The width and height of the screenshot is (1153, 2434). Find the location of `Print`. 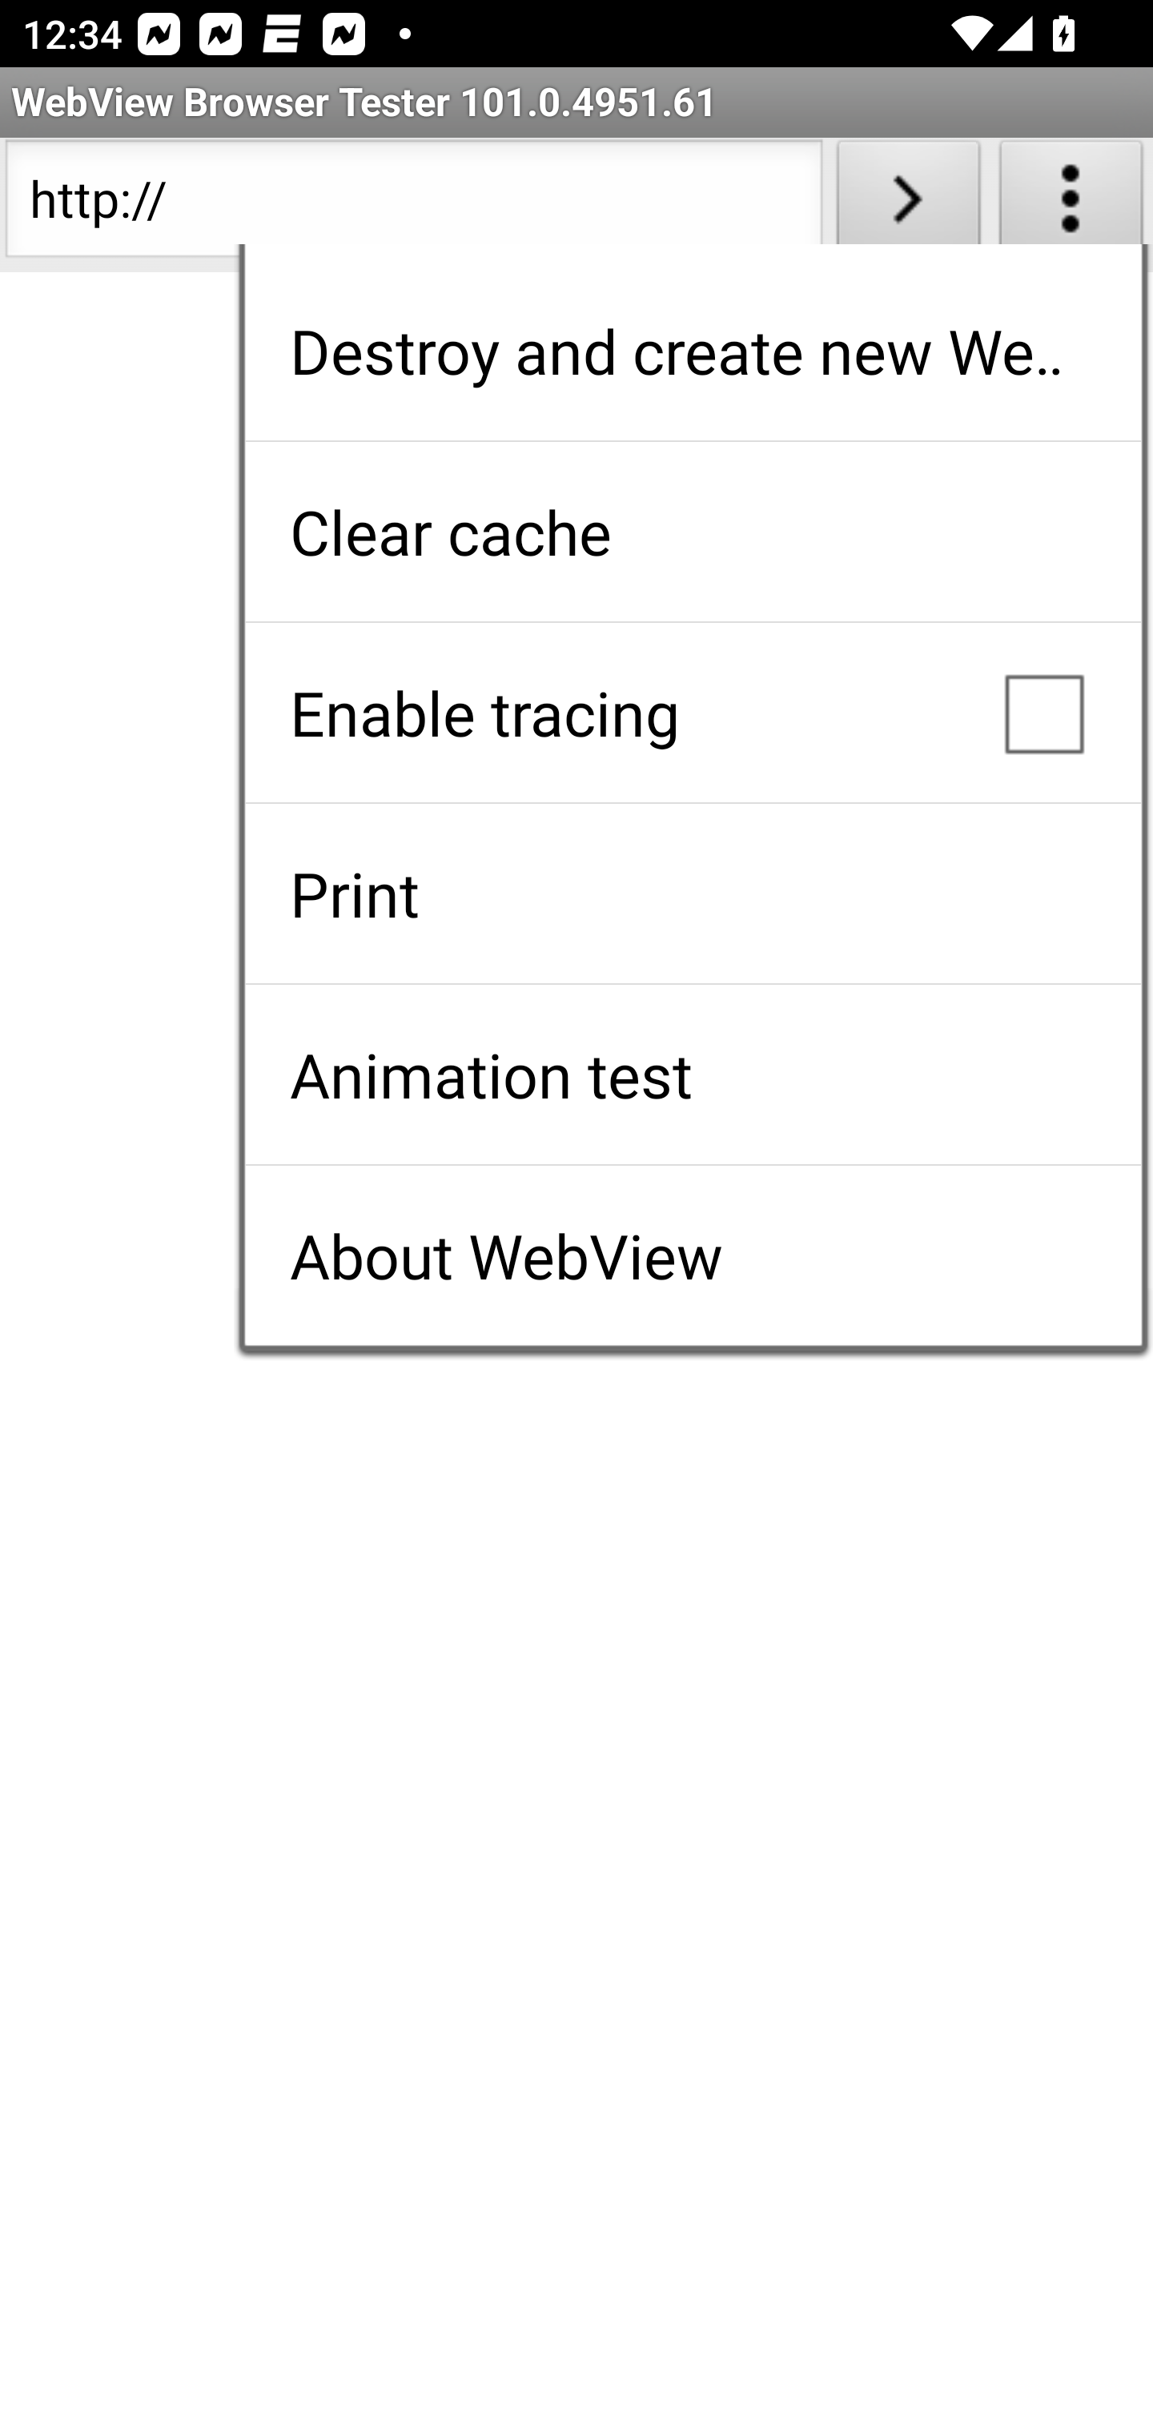

Print is located at coordinates (693, 894).